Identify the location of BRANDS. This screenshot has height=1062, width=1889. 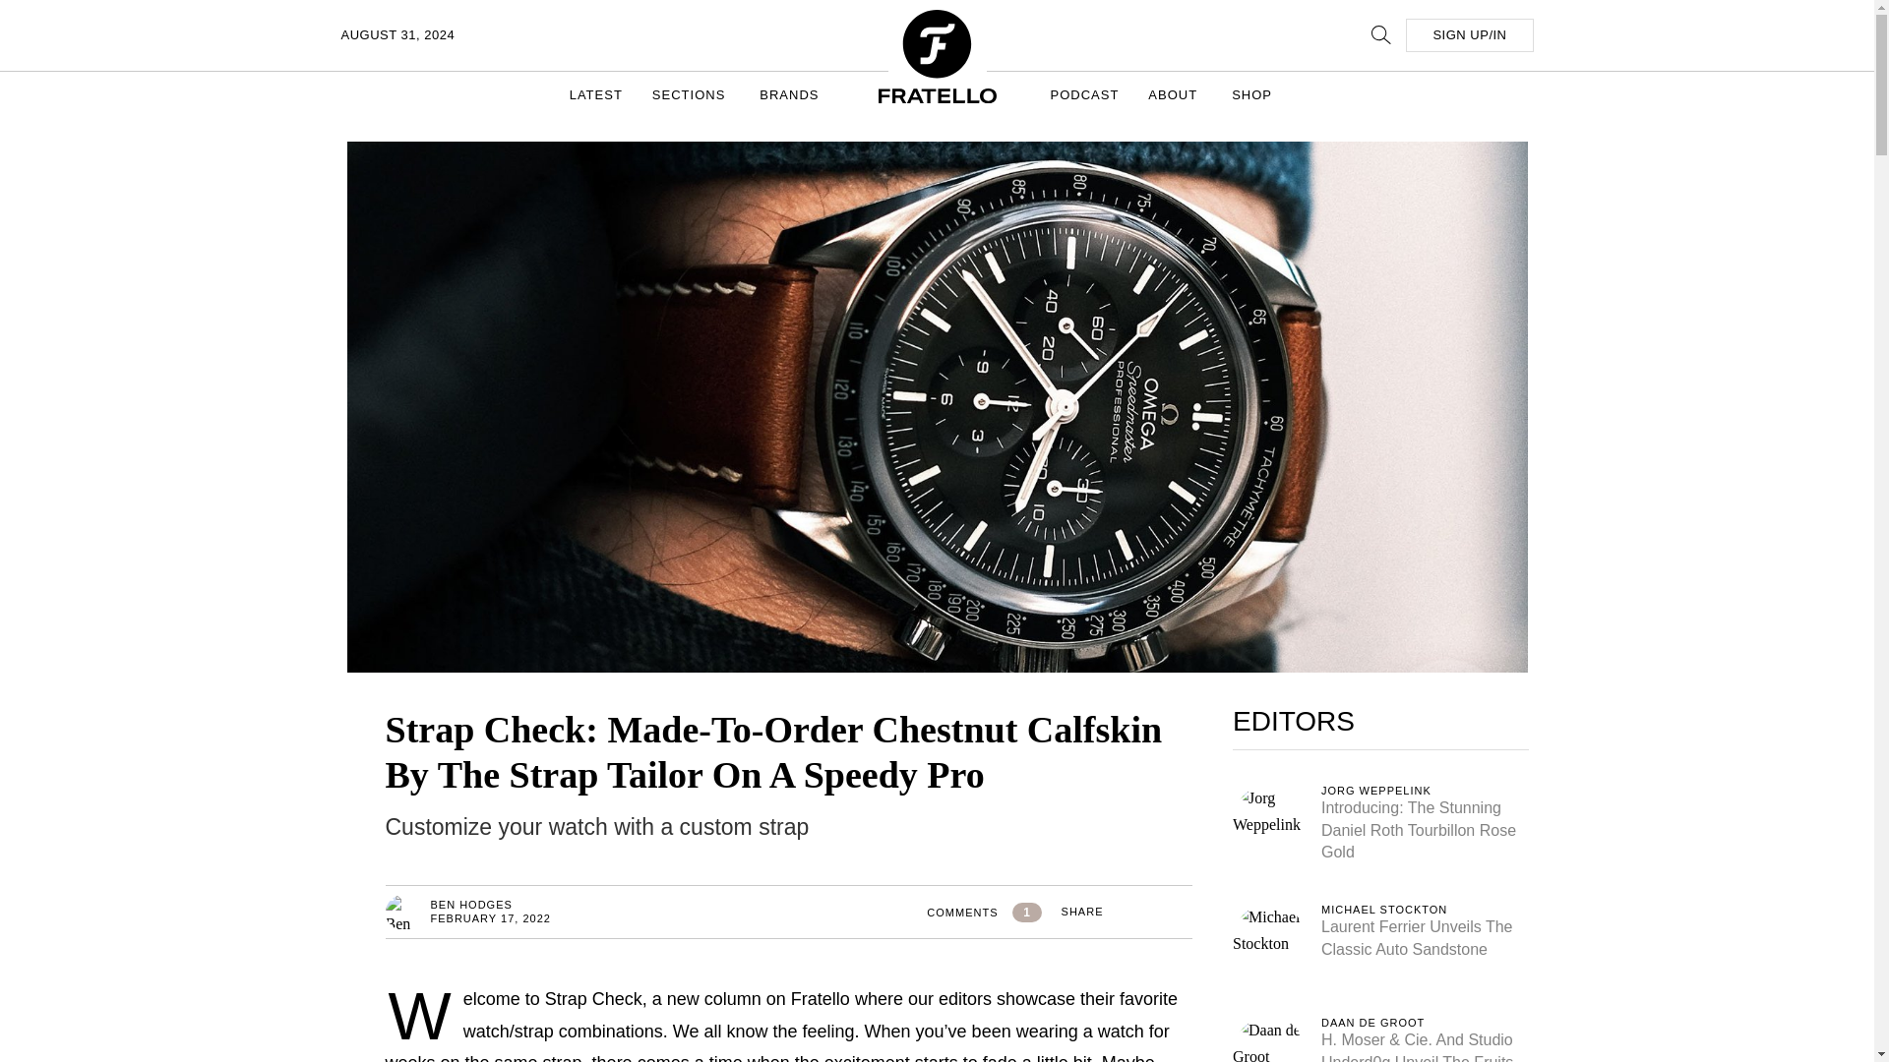
(791, 94).